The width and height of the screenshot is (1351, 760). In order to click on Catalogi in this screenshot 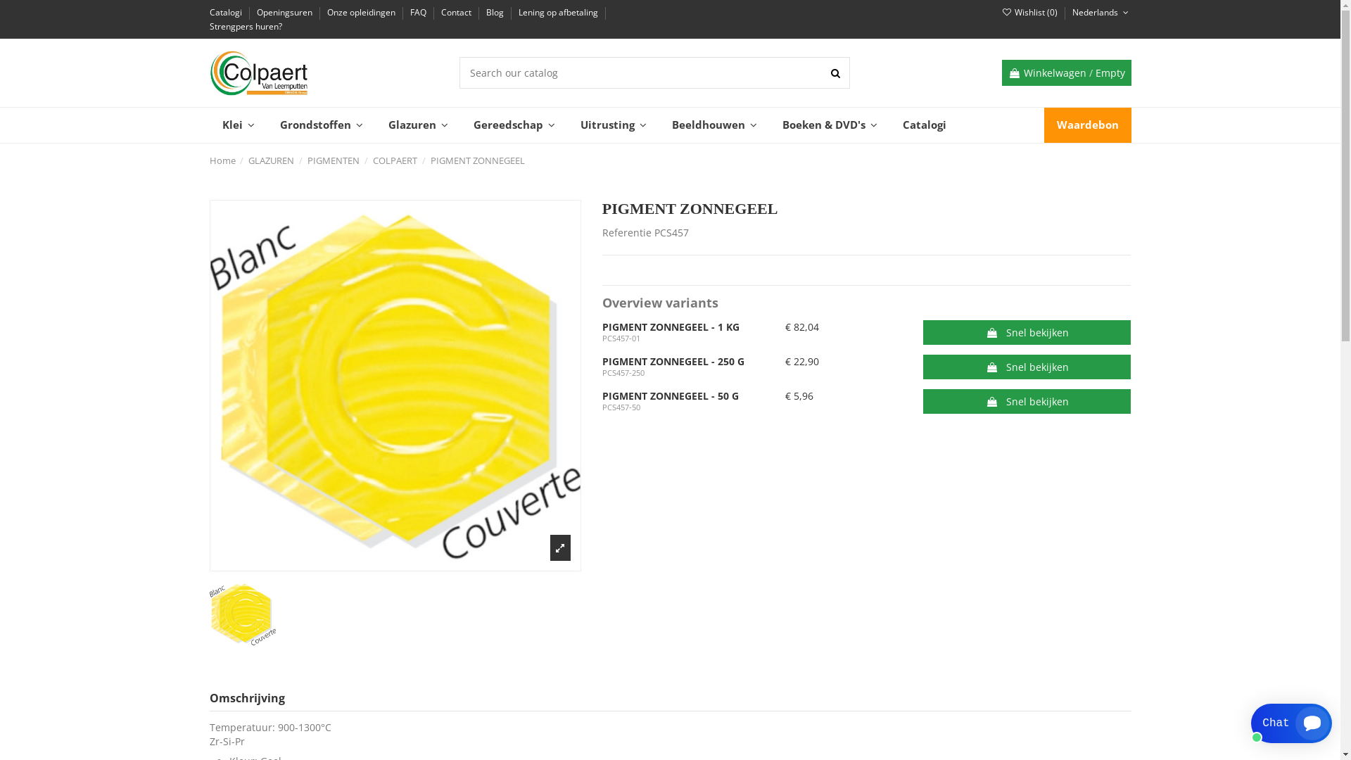, I will do `click(924, 125)`.